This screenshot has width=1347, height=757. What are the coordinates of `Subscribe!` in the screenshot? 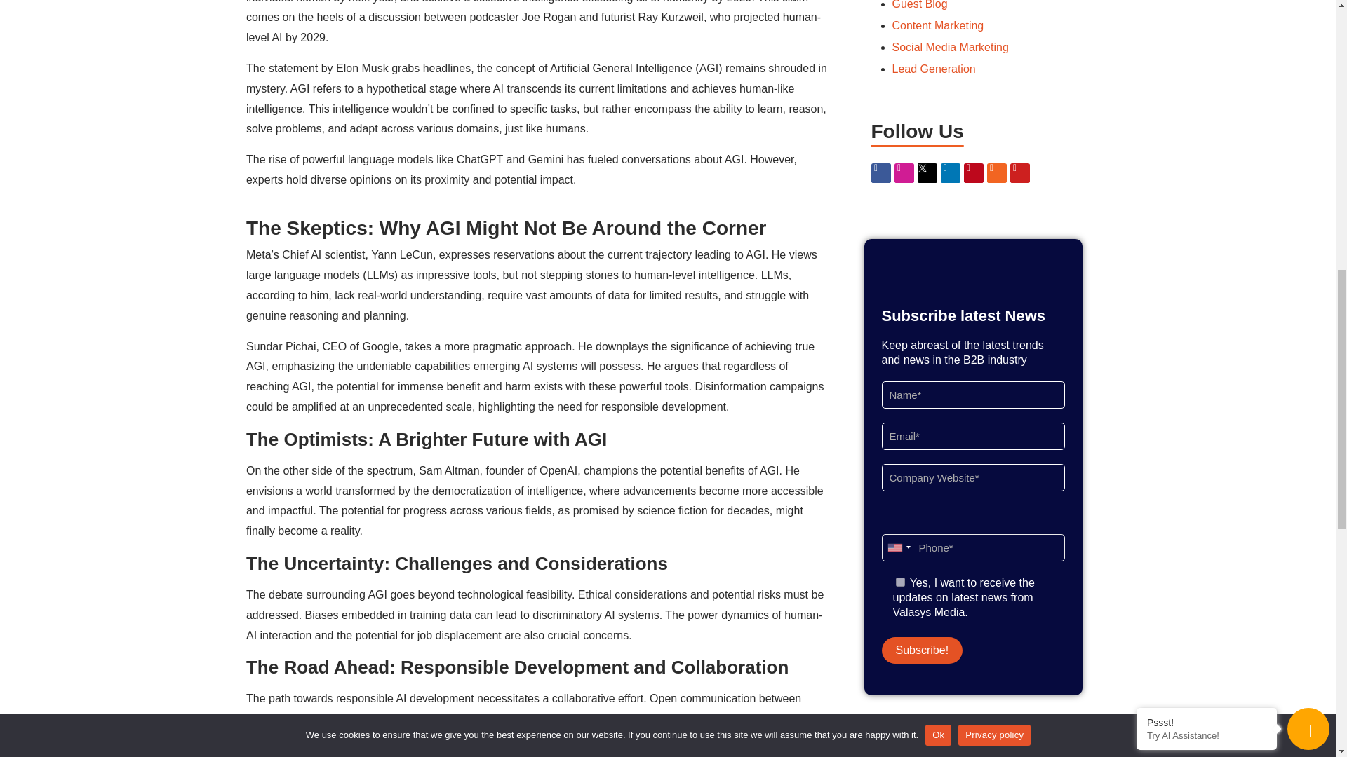 It's located at (922, 650).